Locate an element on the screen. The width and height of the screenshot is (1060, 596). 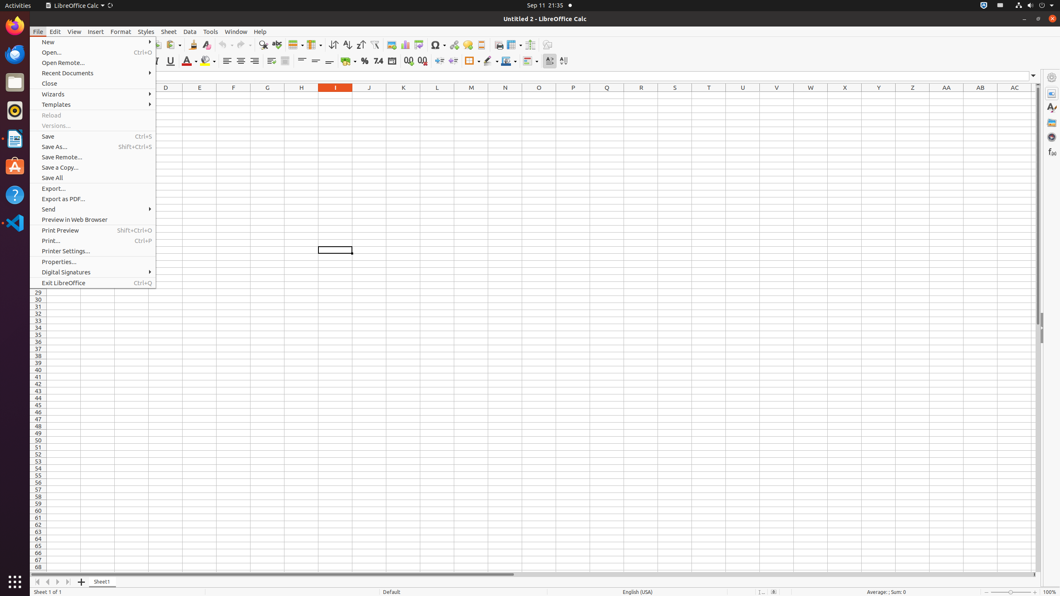
Sheet1 is located at coordinates (103, 582).